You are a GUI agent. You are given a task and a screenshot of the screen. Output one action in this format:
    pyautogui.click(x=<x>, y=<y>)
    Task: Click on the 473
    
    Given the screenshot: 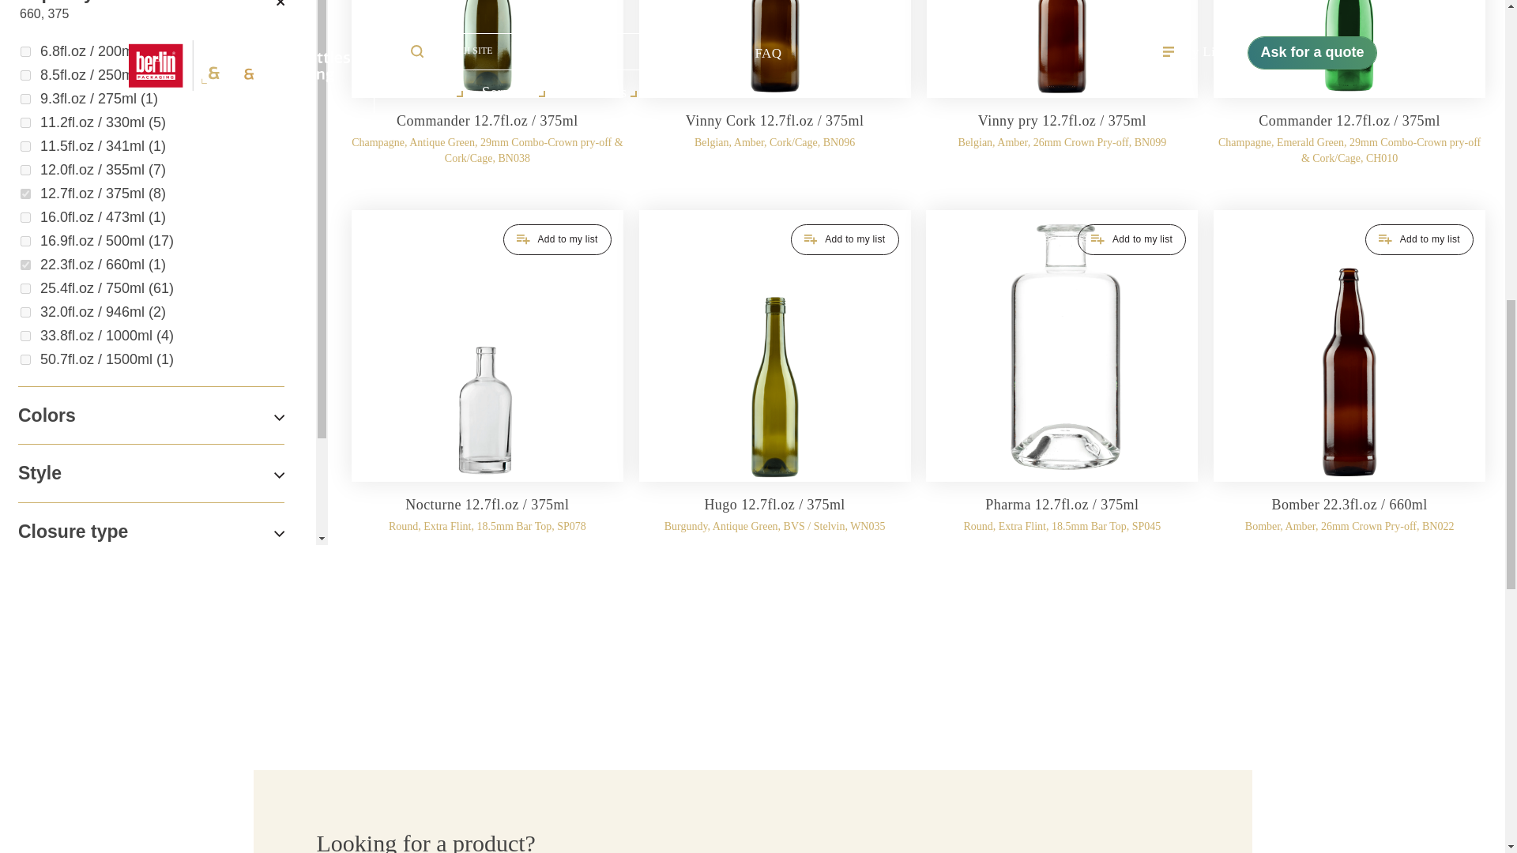 What is the action you would take?
    pyautogui.click(x=25, y=216)
    